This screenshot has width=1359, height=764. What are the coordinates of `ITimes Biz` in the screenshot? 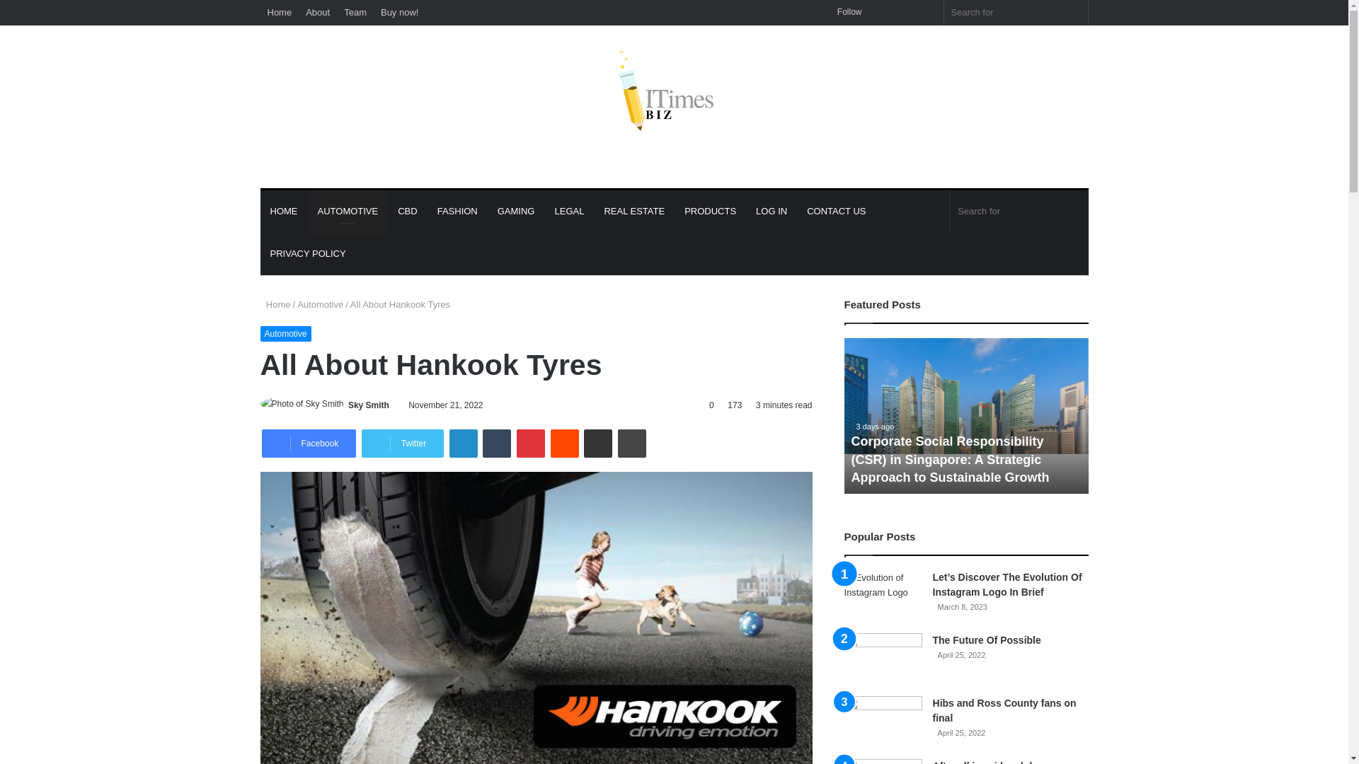 It's located at (674, 106).